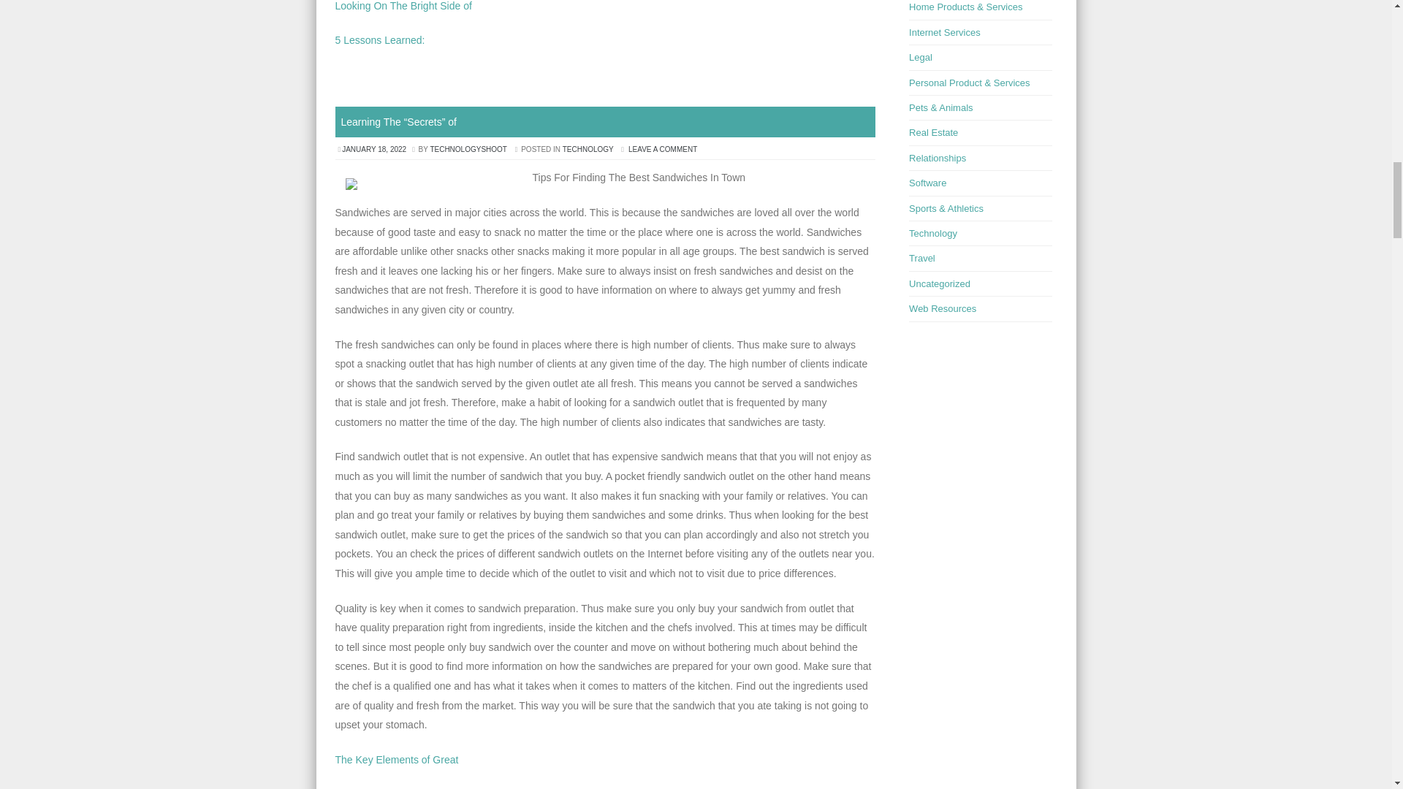 This screenshot has height=789, width=1403. What do you see at coordinates (588, 149) in the screenshot?
I see `TECHNOLOGY` at bounding box center [588, 149].